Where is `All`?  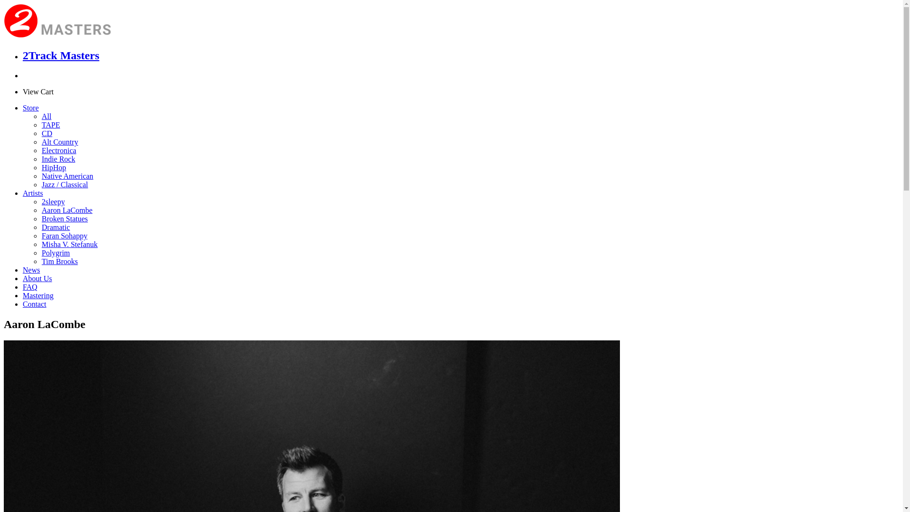
All is located at coordinates (46, 117).